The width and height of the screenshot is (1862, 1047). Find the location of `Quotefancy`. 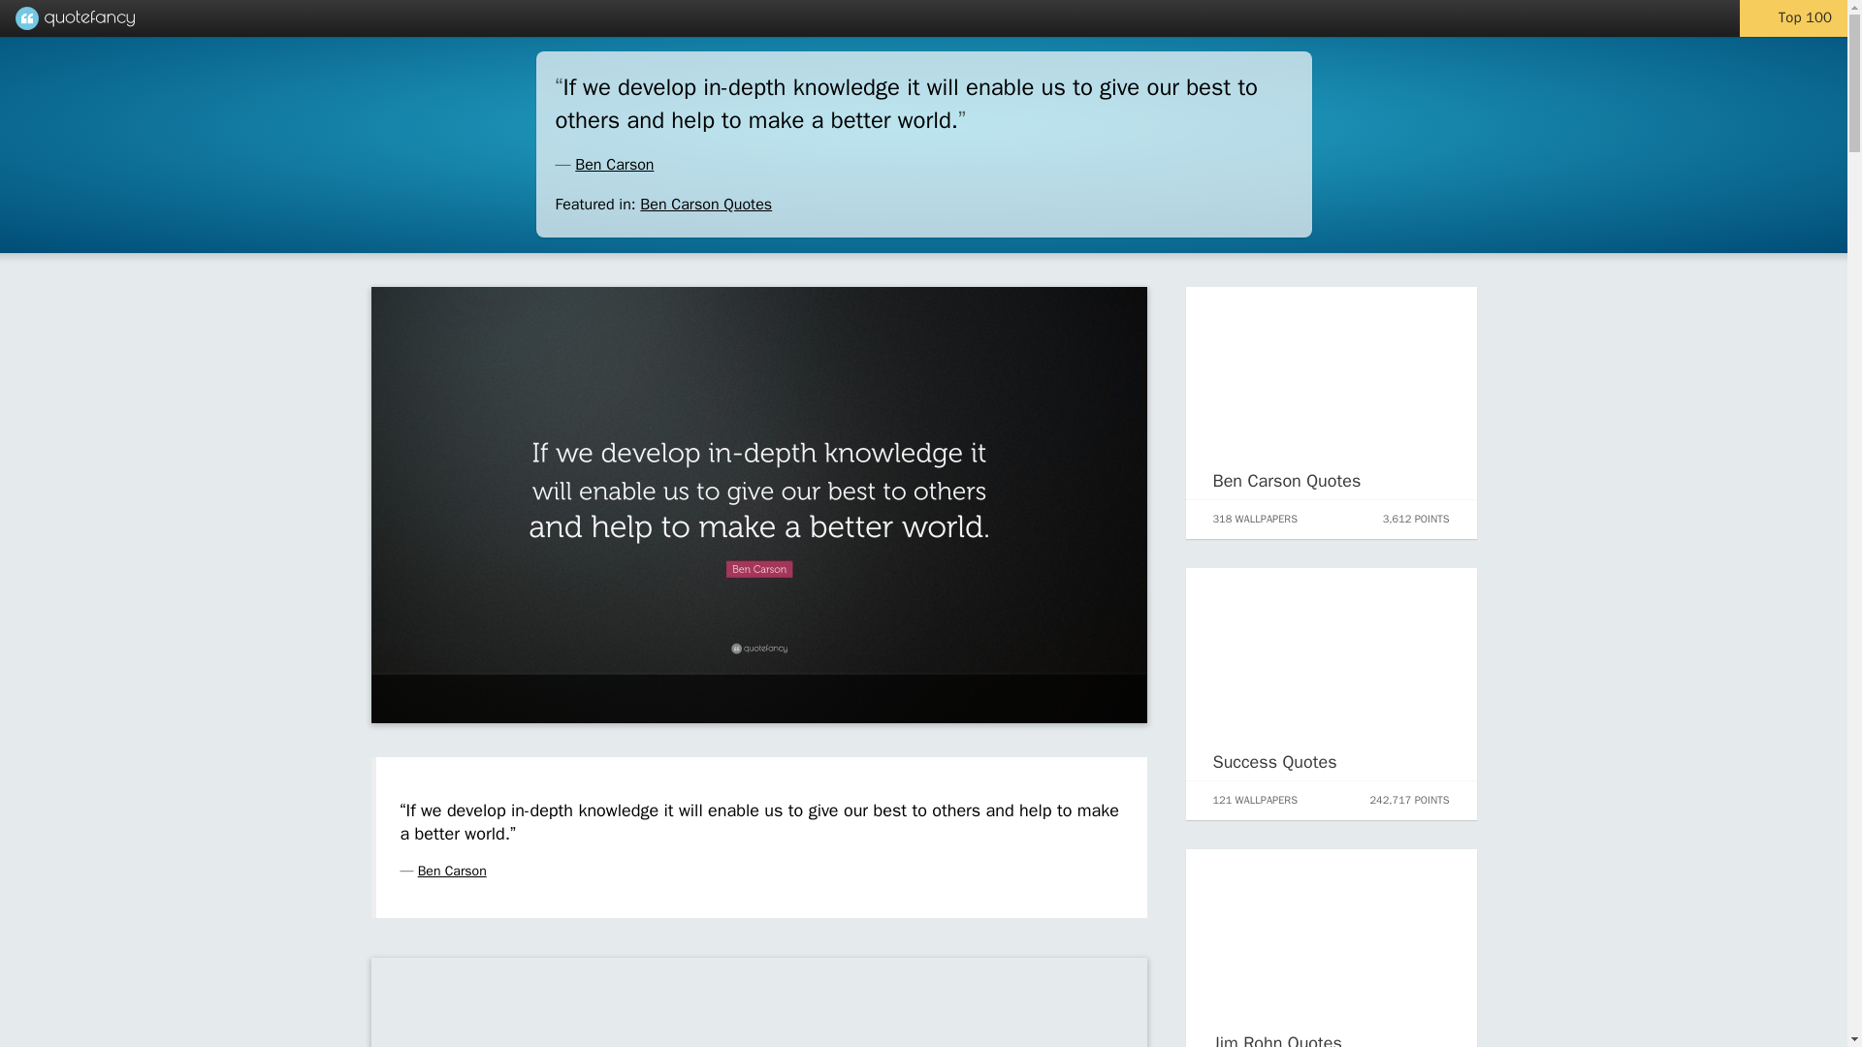

Quotefancy is located at coordinates (74, 17).